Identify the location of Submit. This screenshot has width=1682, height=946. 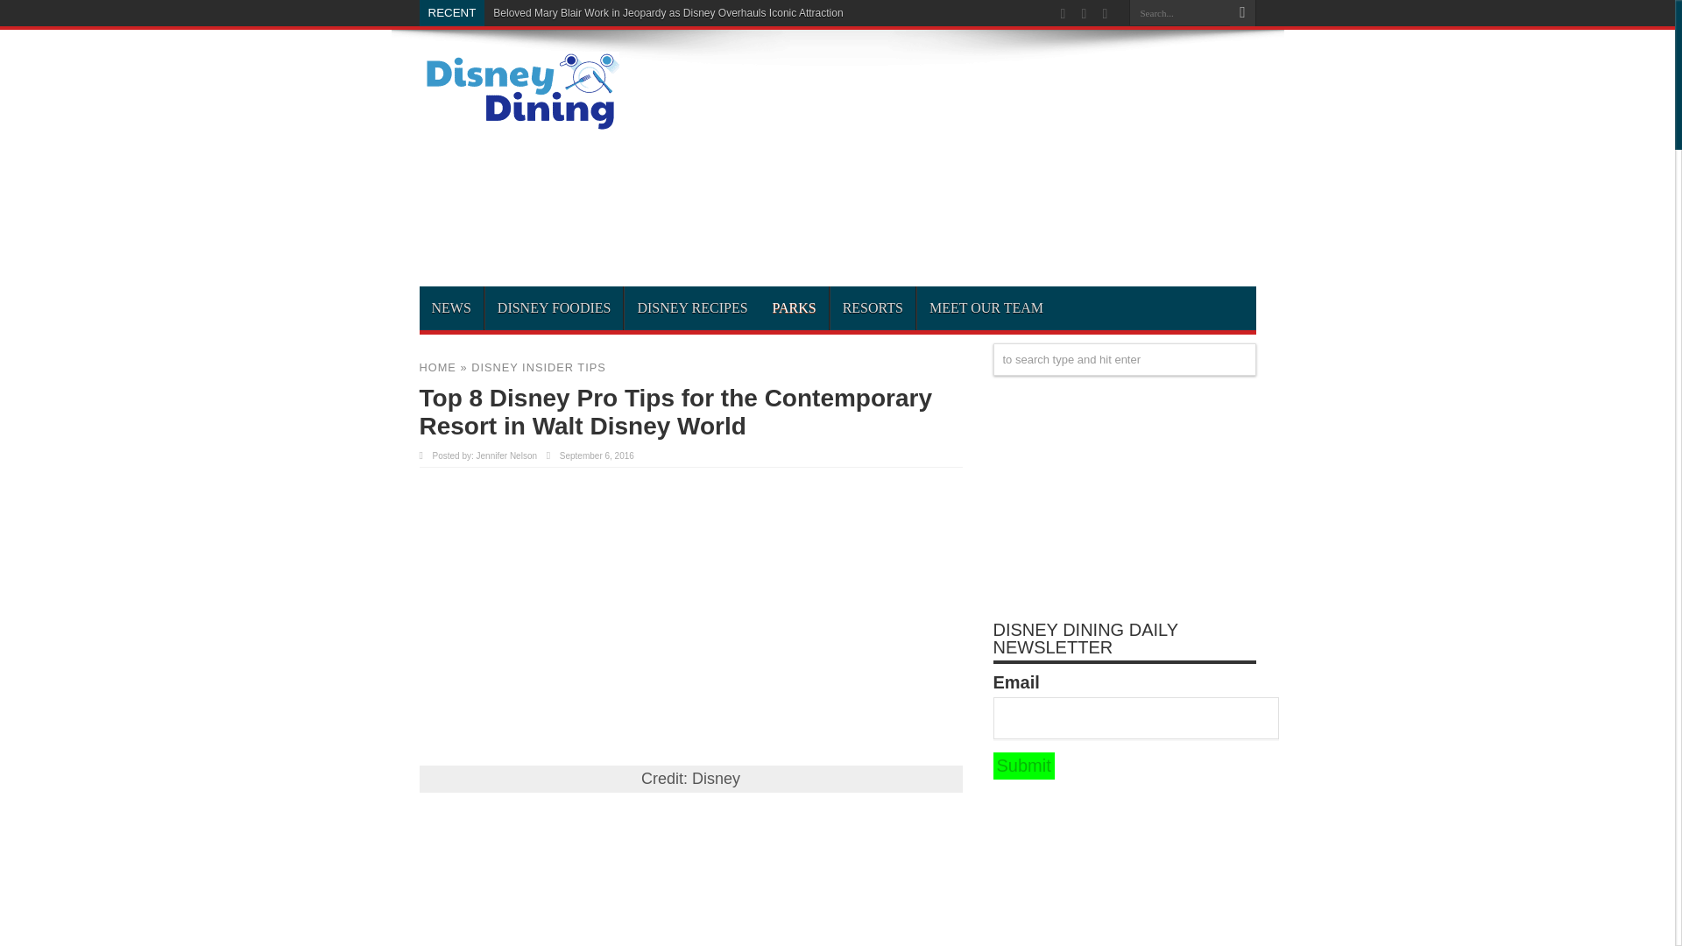
(1023, 766).